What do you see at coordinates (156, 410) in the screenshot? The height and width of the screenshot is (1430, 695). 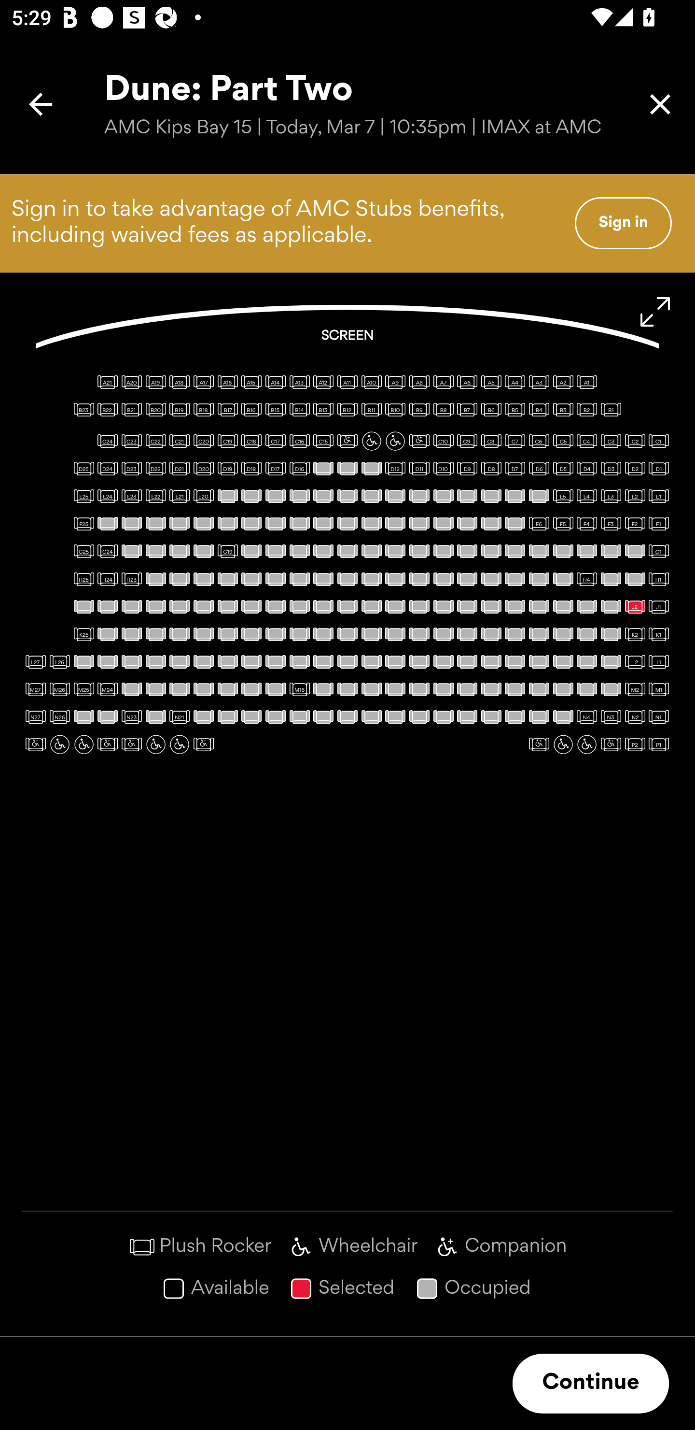 I see `B20, Regular seat, available` at bounding box center [156, 410].